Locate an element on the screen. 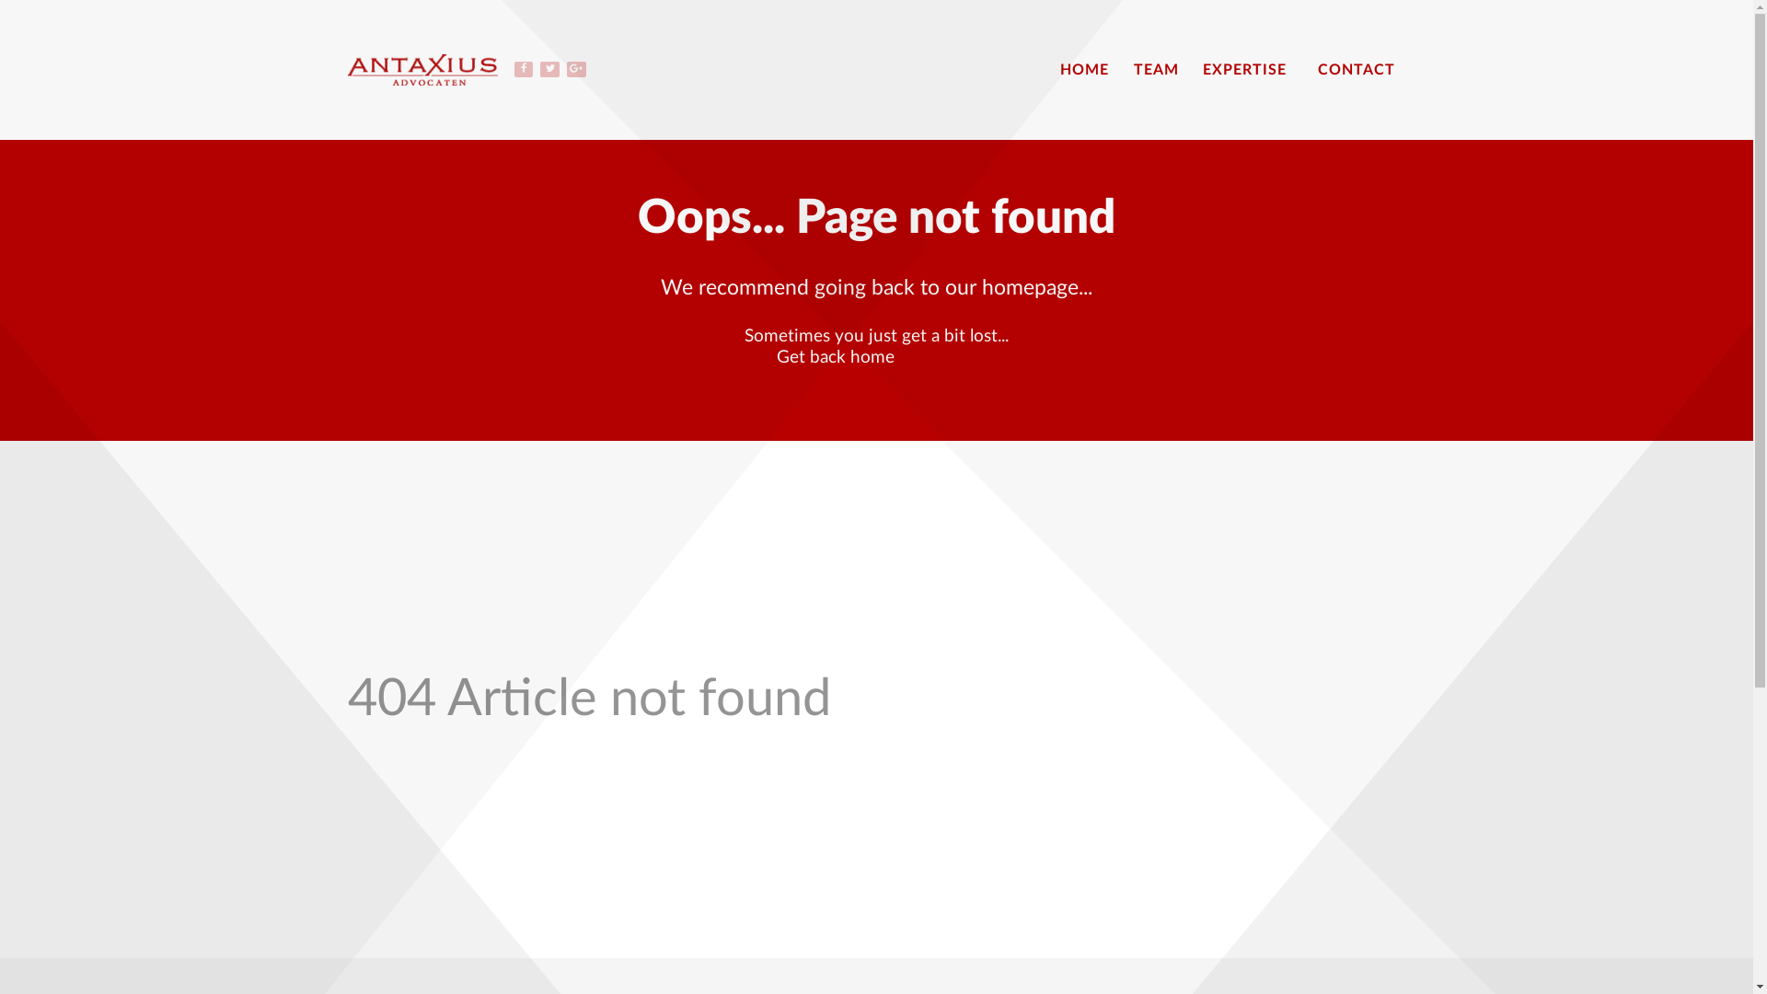  EXPERTISE is located at coordinates (1248, 70).